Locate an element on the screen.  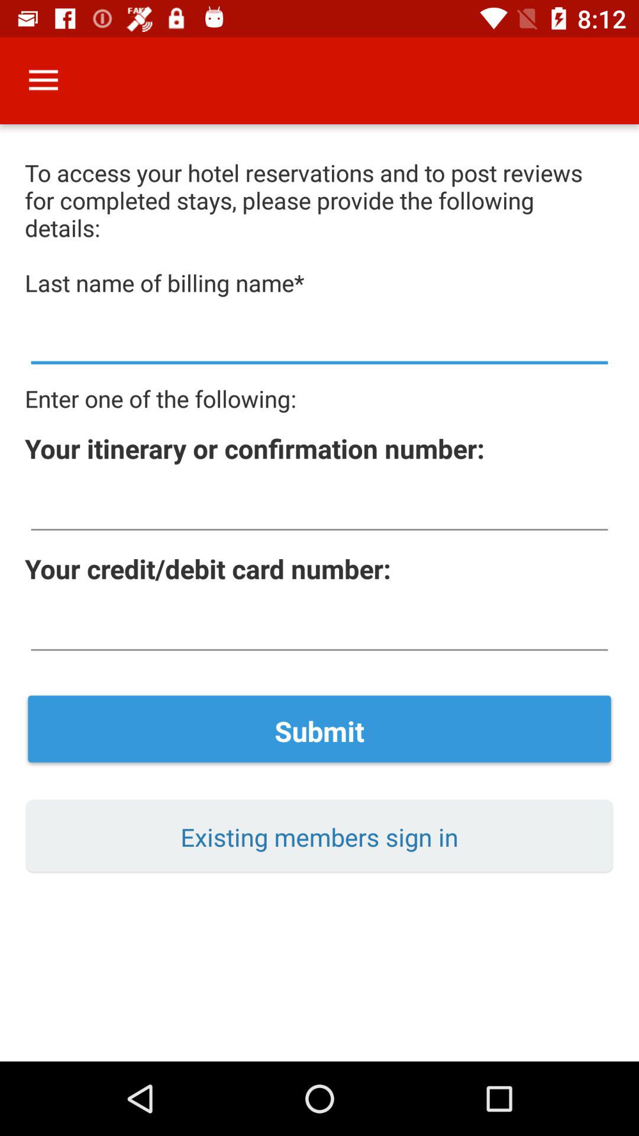
turn off the icon below the submit item is located at coordinates (319, 837).